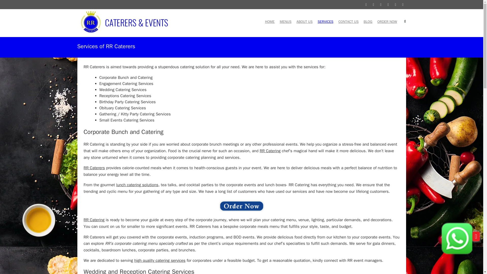  Describe the element at coordinates (349, 18) in the screenshot. I see `CONTACT US` at that location.